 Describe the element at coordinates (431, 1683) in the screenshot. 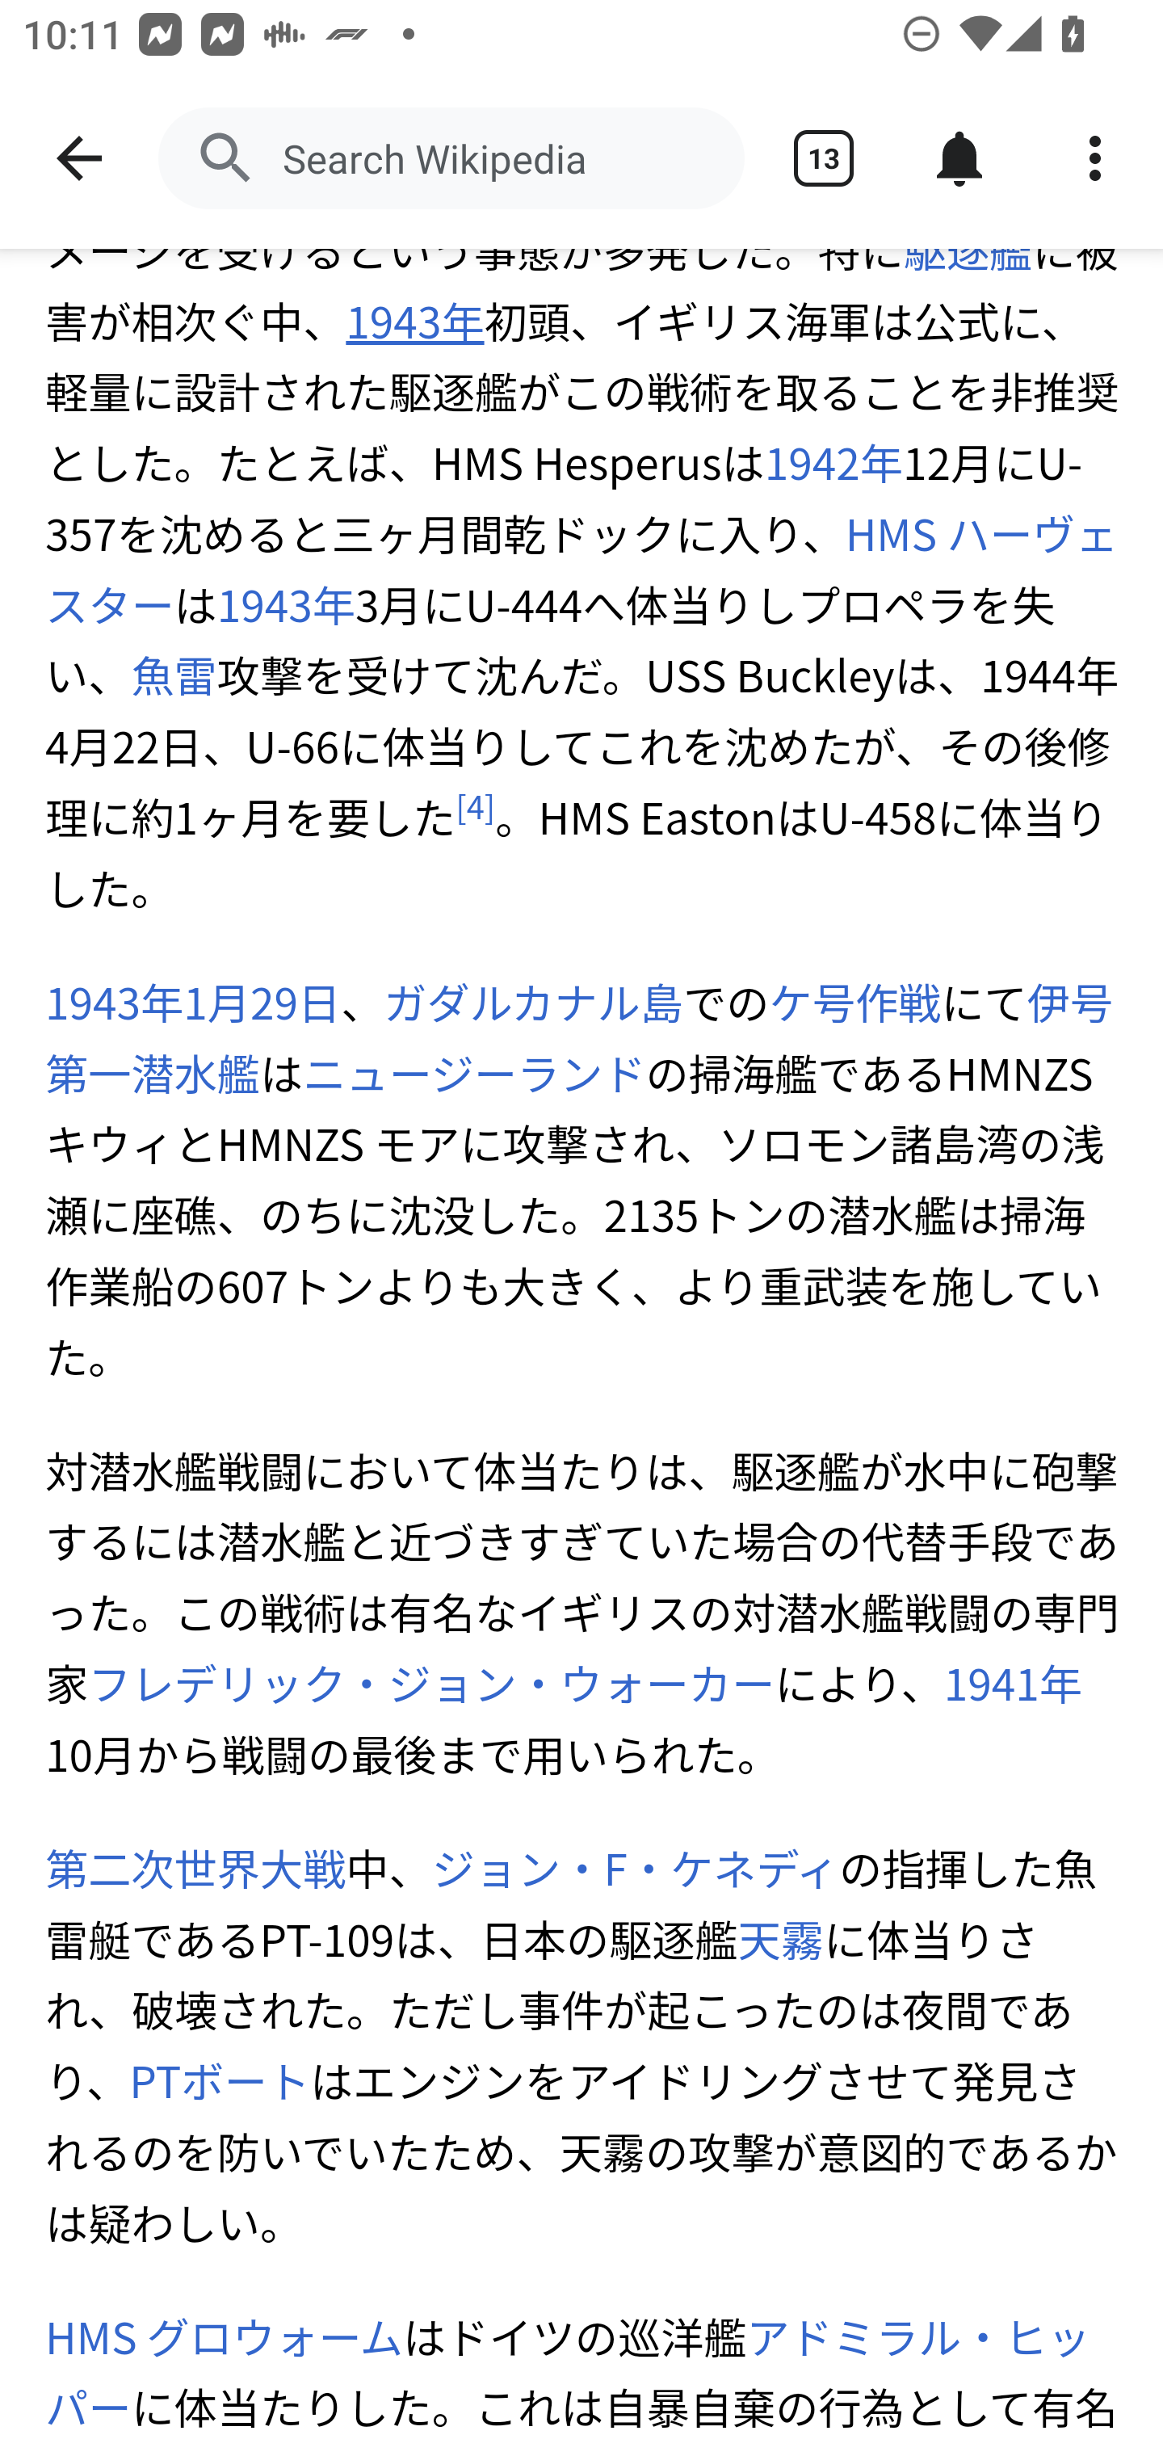

I see `フレデリック・ジョン・ウォーカー` at that location.